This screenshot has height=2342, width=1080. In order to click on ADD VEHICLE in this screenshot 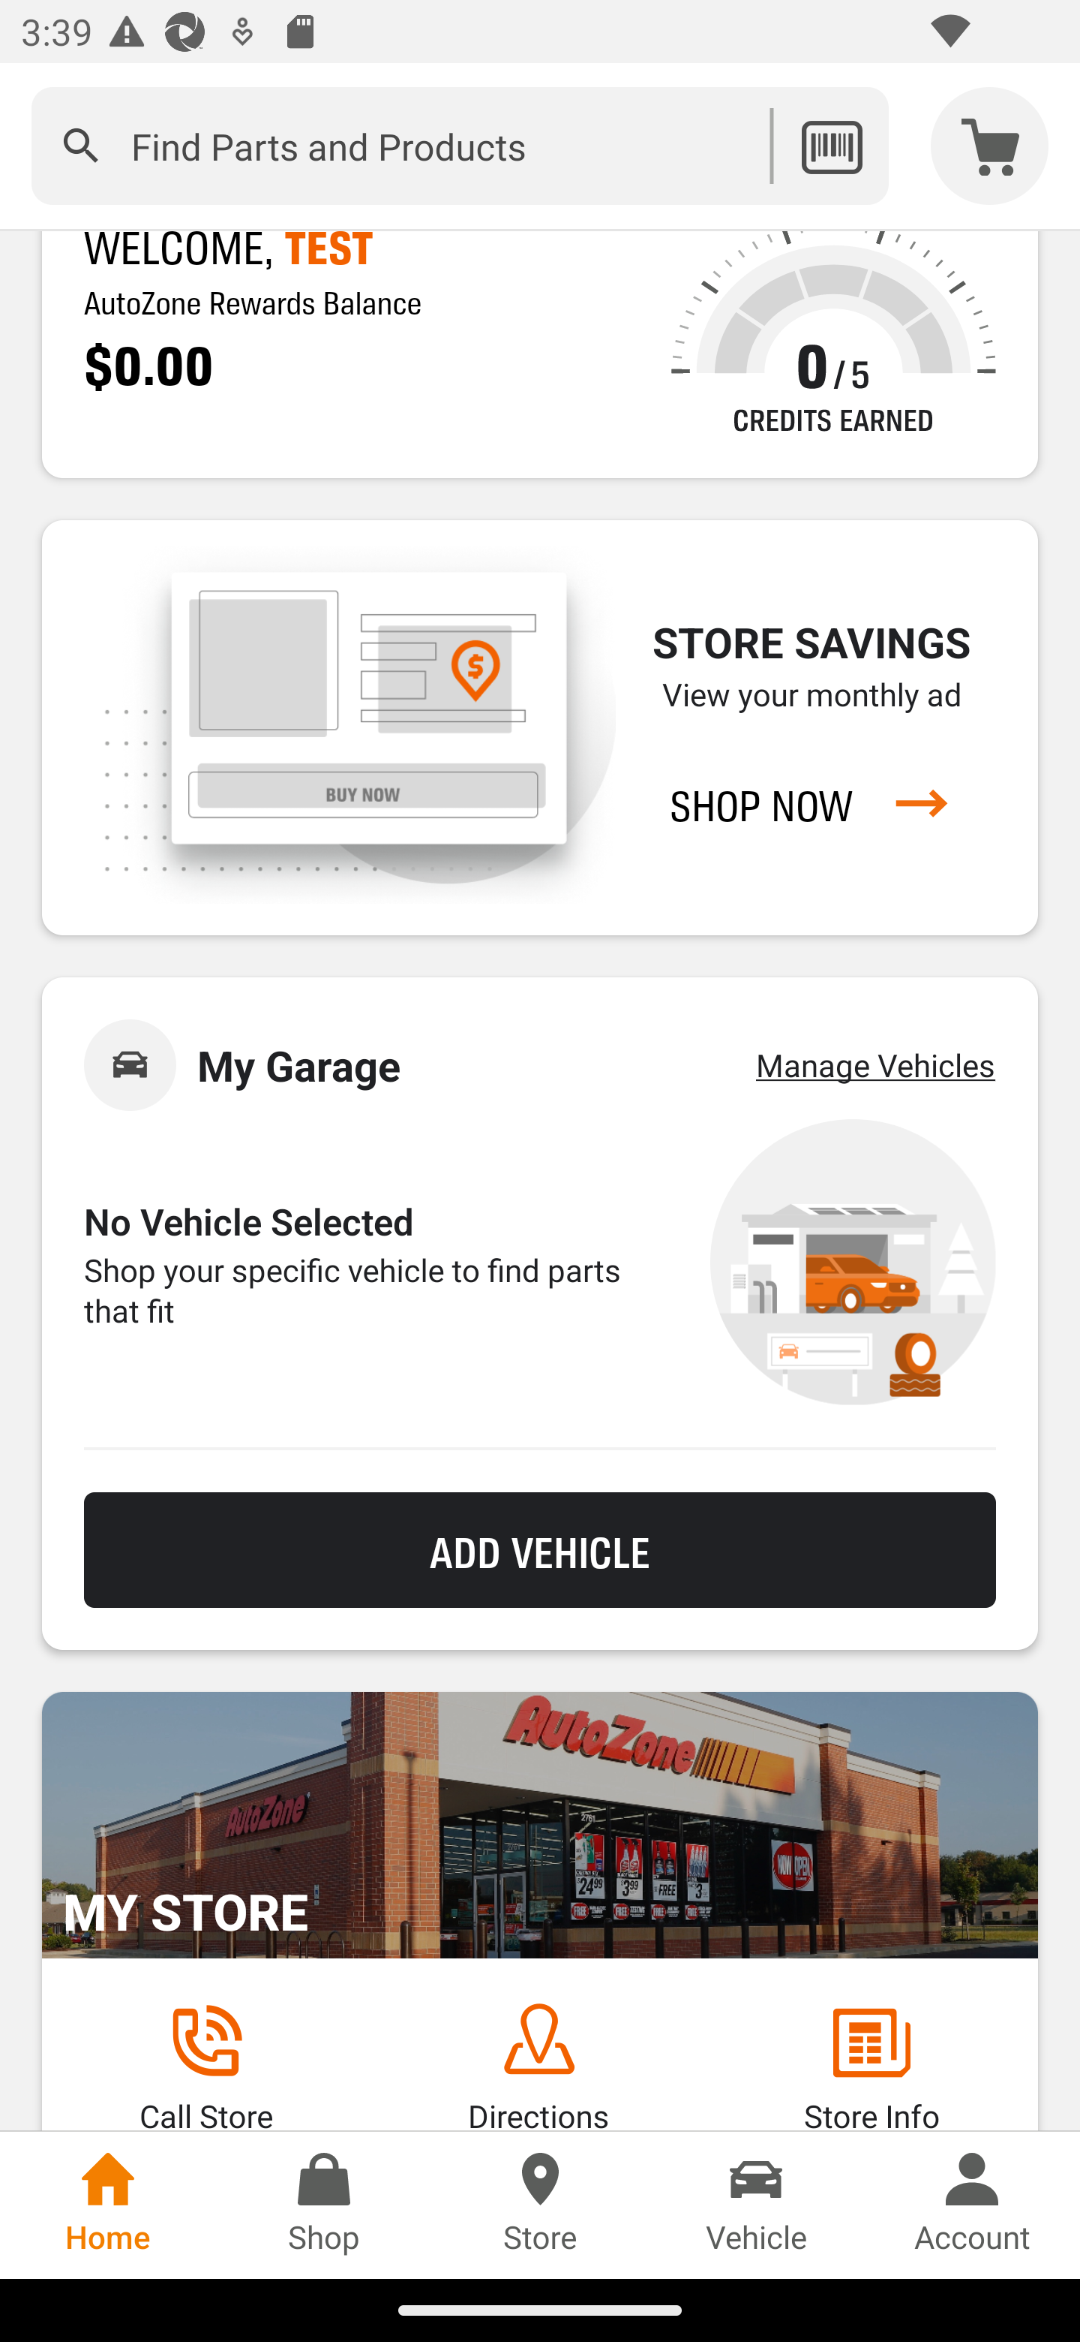, I will do `click(540, 1550)`.